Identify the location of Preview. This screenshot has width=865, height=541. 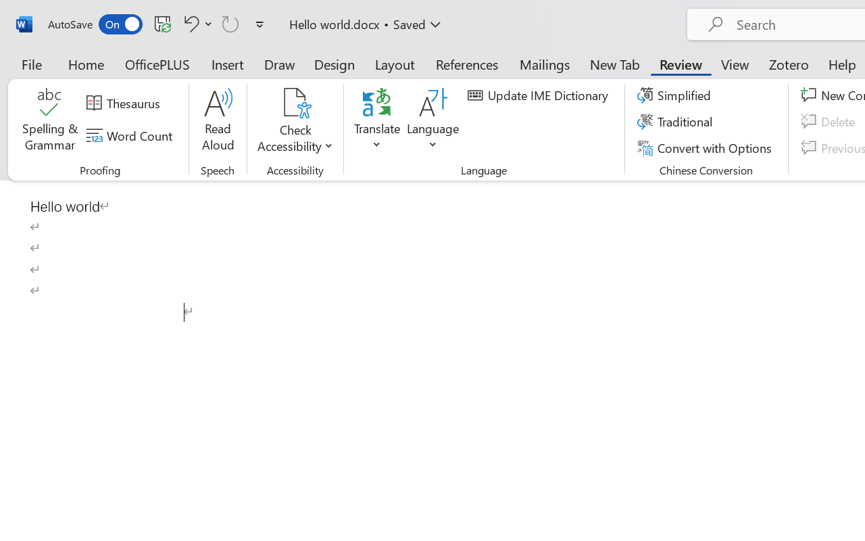
(20, 77).